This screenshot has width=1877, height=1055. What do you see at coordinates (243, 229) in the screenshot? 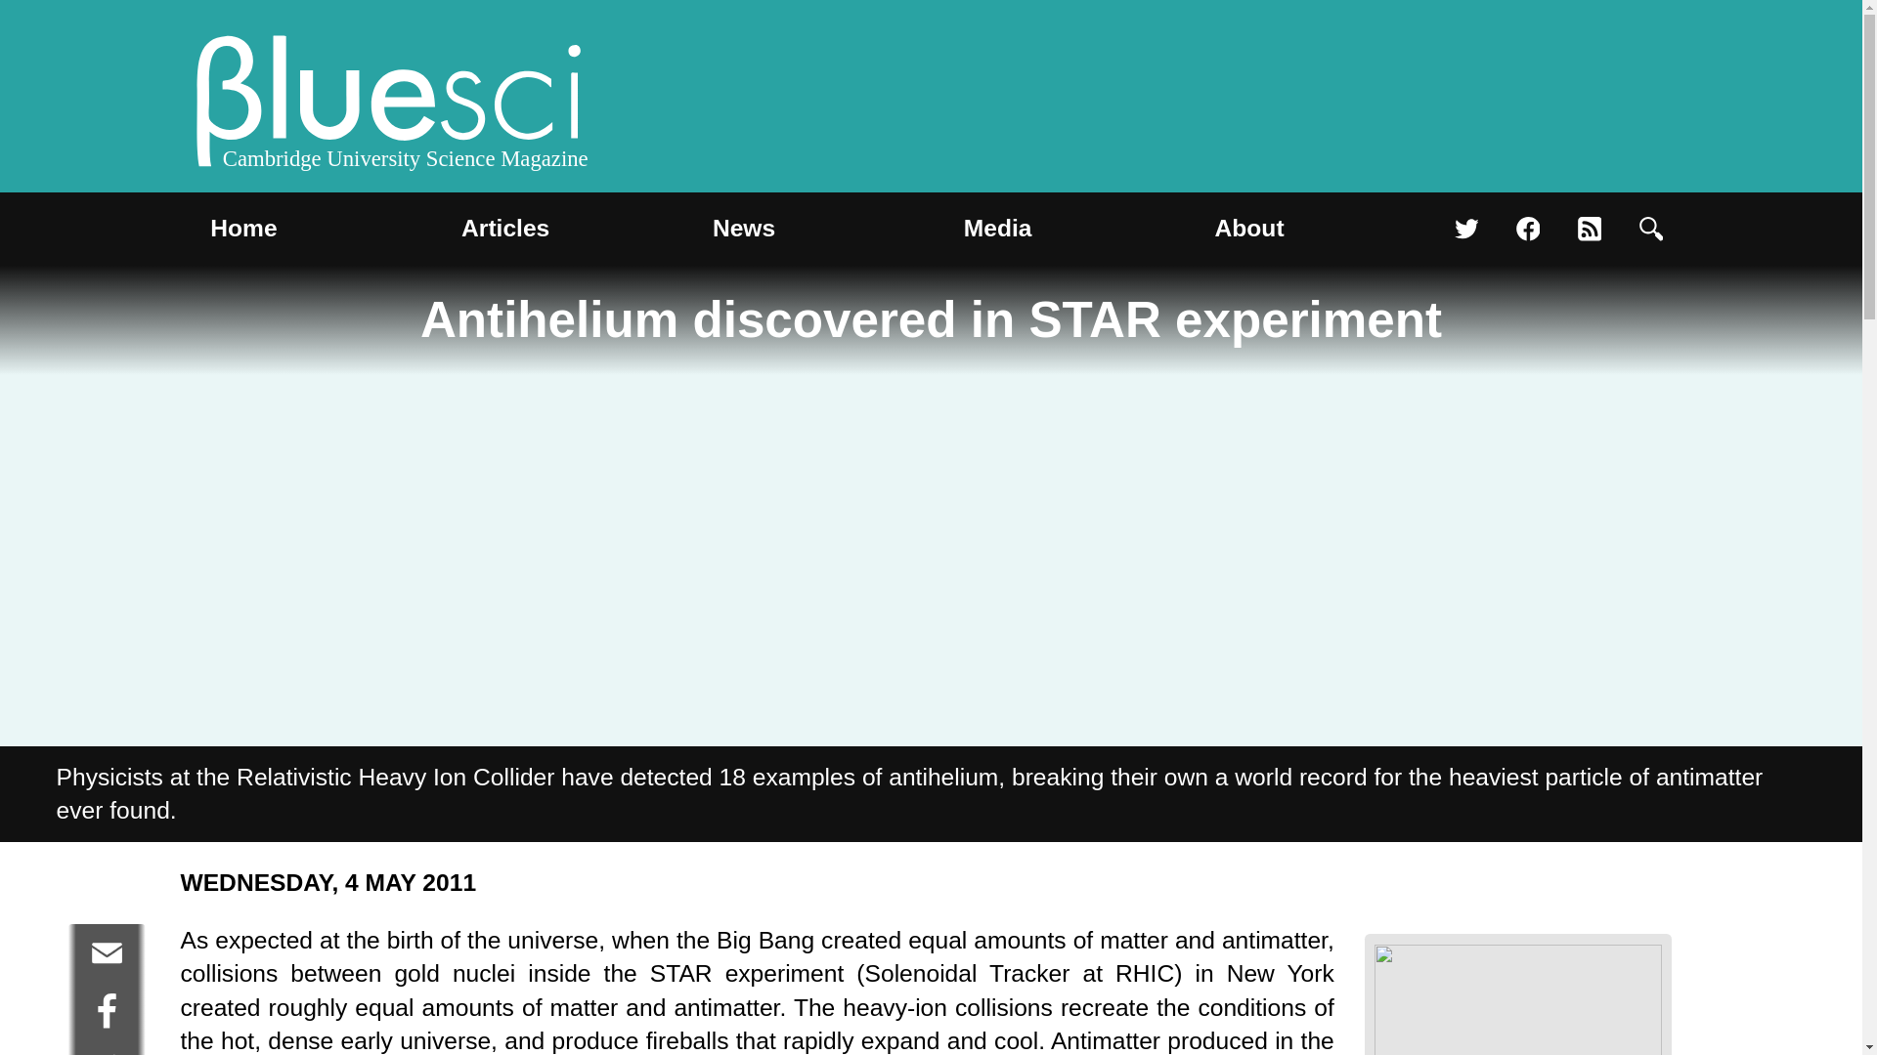
I see `Home` at bounding box center [243, 229].